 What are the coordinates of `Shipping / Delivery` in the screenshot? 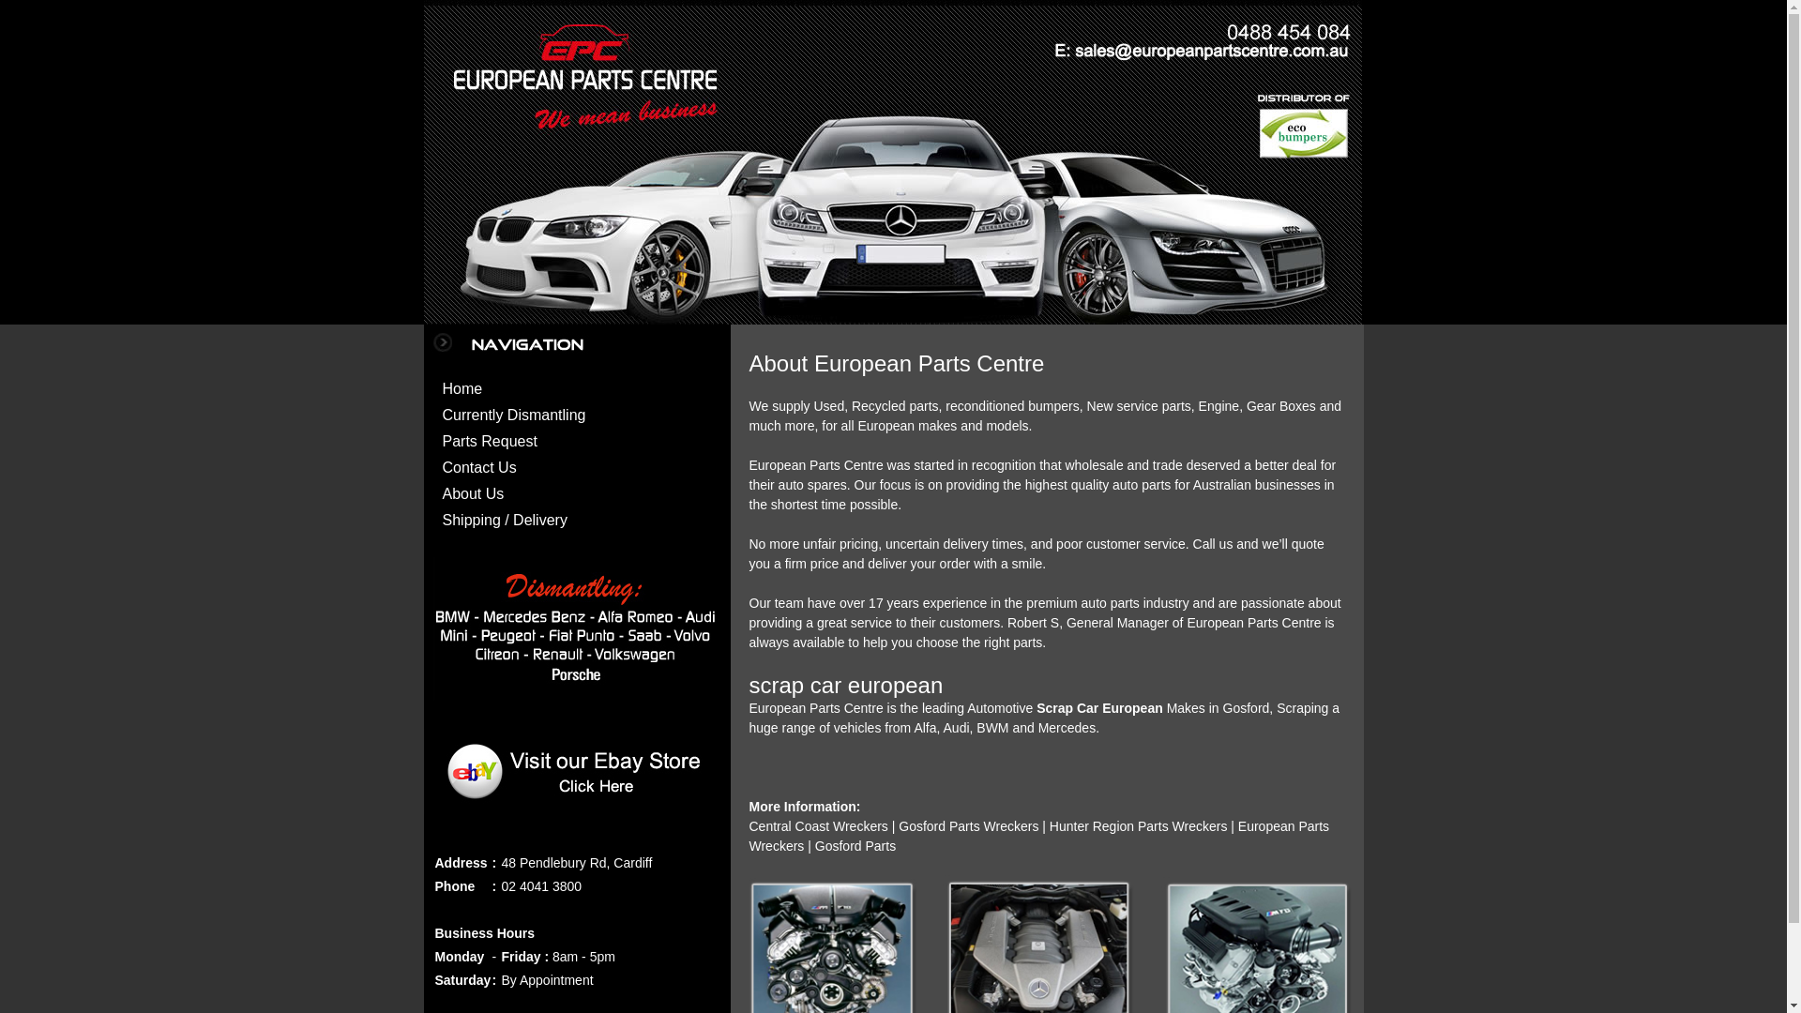 It's located at (505, 520).